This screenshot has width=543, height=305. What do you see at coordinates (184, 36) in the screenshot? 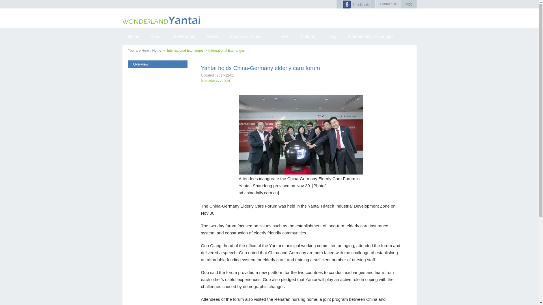
I see `Government` at bounding box center [184, 36].